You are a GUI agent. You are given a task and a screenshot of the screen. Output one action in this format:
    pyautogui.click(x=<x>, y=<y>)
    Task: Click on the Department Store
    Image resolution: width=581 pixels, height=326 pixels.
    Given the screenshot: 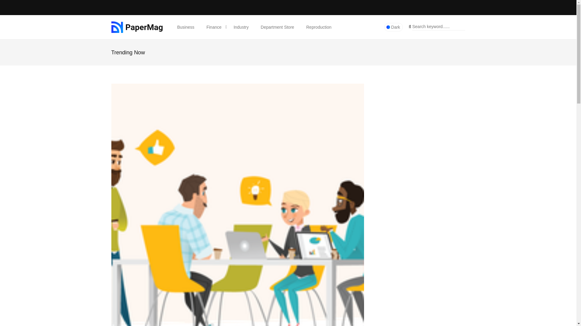 What is the action you would take?
    pyautogui.click(x=277, y=27)
    